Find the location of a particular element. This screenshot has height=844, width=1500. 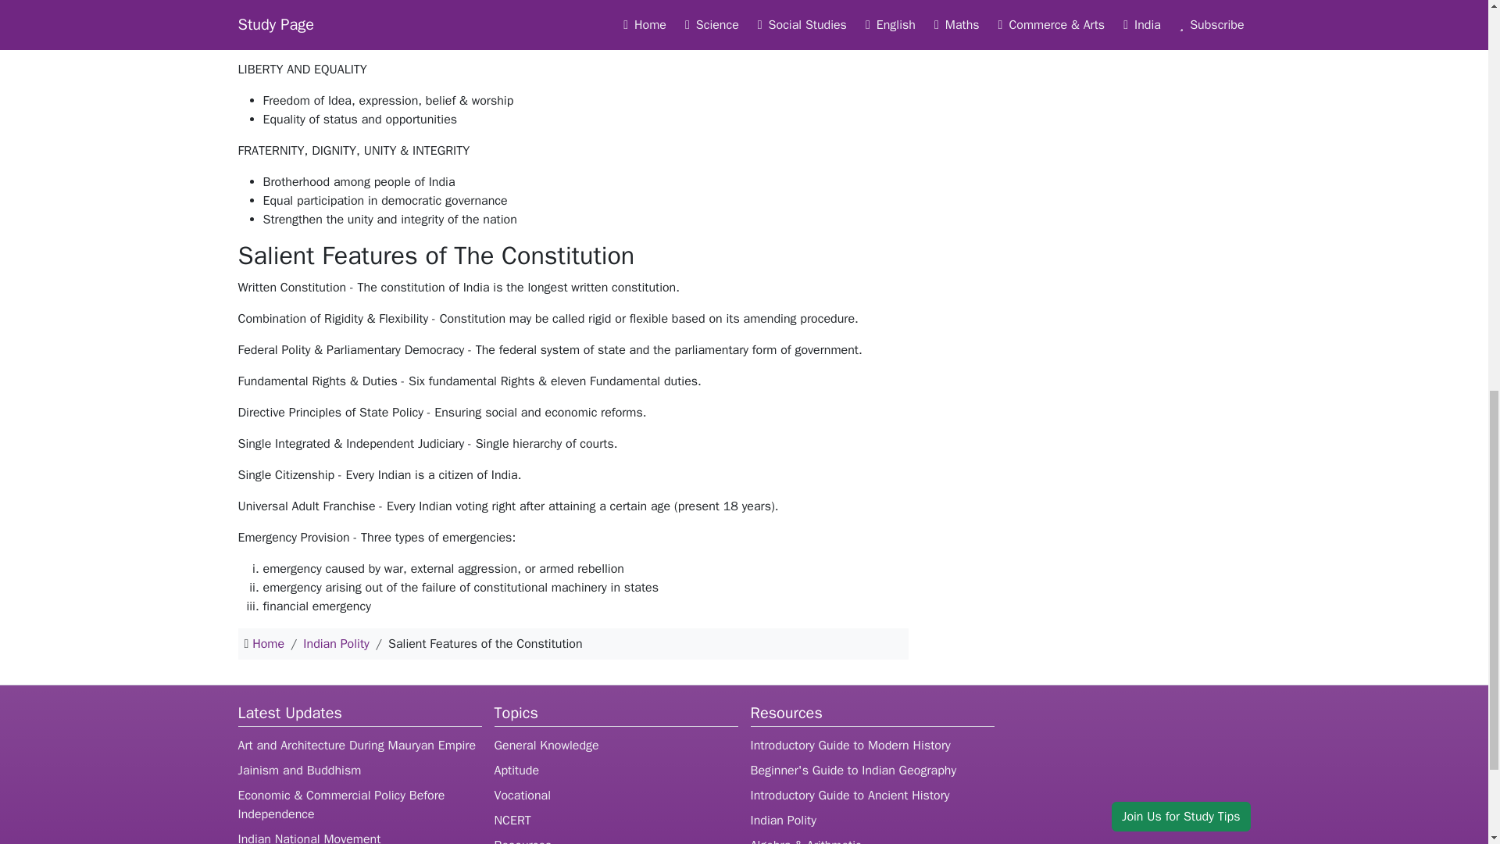

Aptitude is located at coordinates (516, 771).